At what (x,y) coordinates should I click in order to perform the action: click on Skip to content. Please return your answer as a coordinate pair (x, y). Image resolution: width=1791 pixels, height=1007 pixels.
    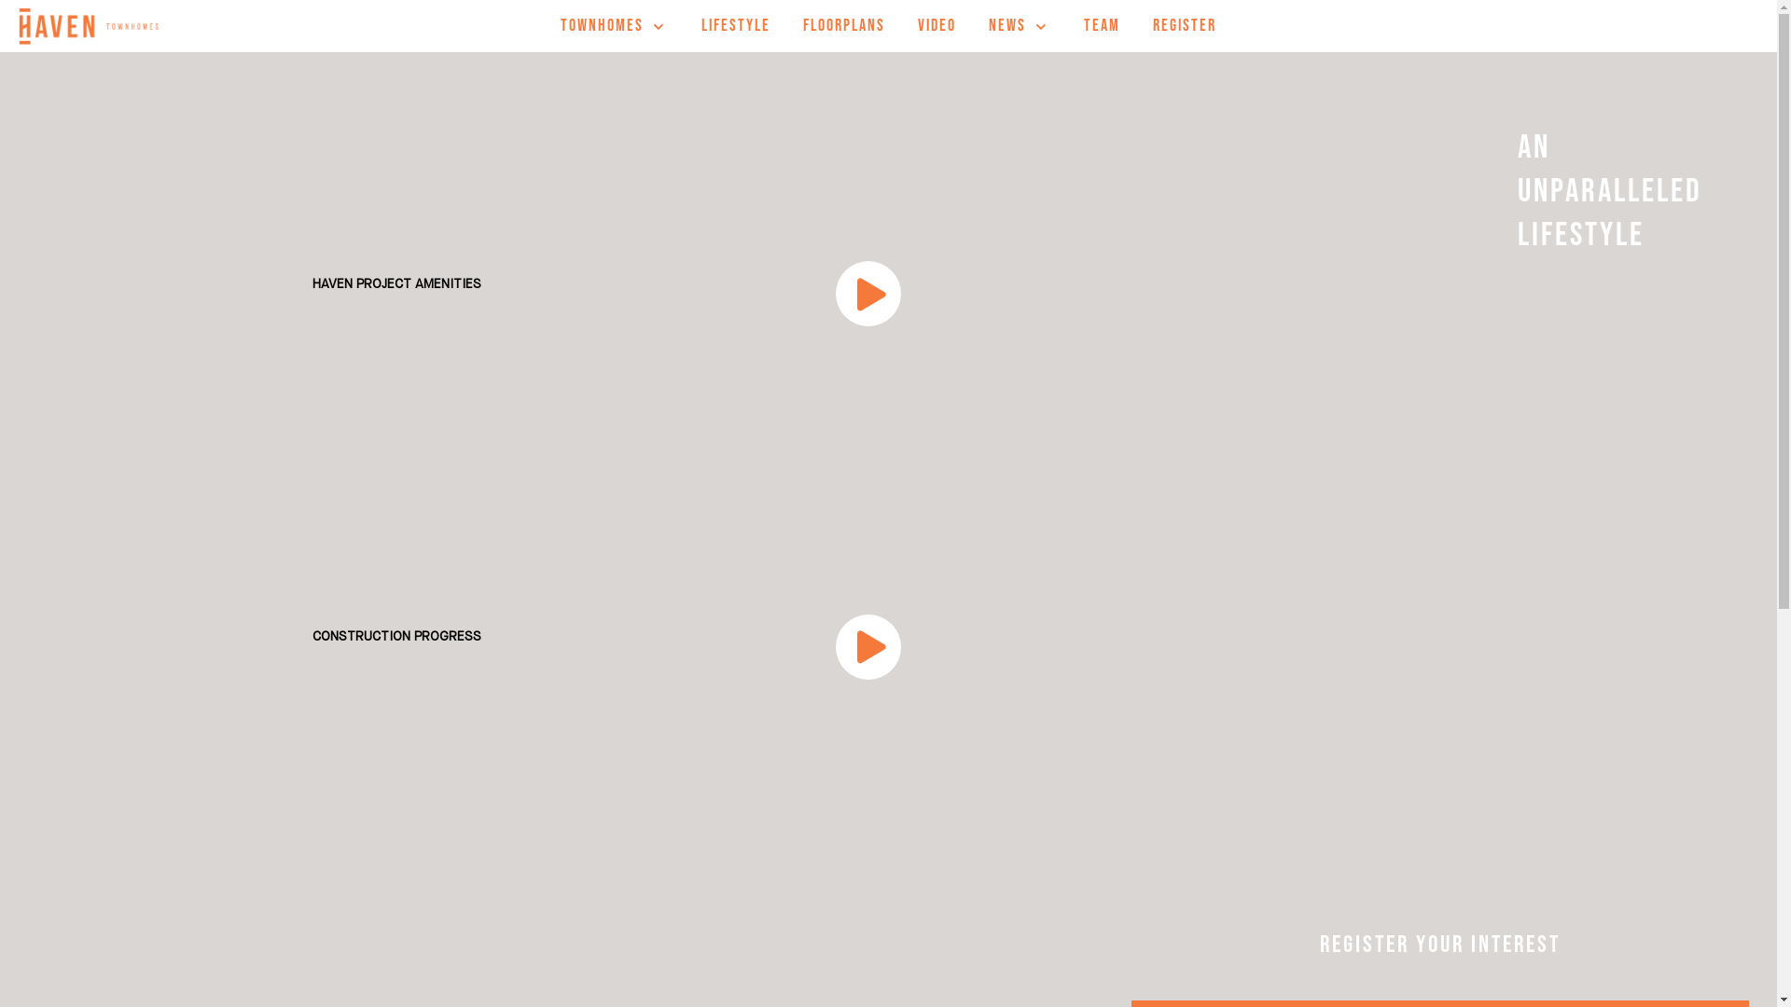
    Looking at the image, I should click on (19, 39).